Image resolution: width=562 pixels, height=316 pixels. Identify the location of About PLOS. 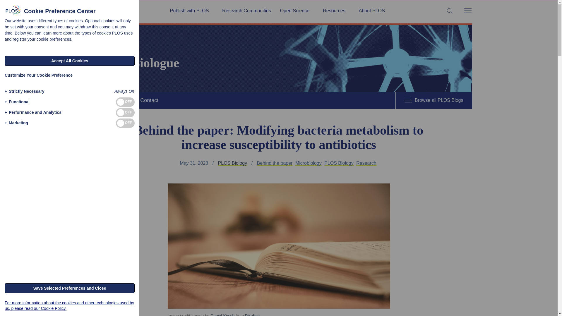
(372, 11).